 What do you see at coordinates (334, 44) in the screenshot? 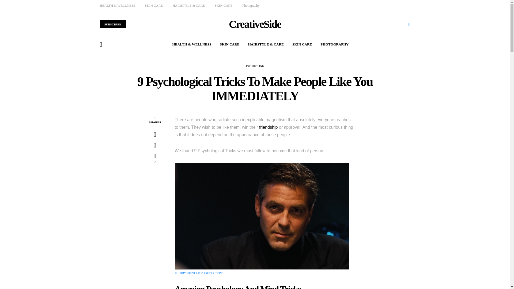
I see `PHOTOGRAPHY` at bounding box center [334, 44].